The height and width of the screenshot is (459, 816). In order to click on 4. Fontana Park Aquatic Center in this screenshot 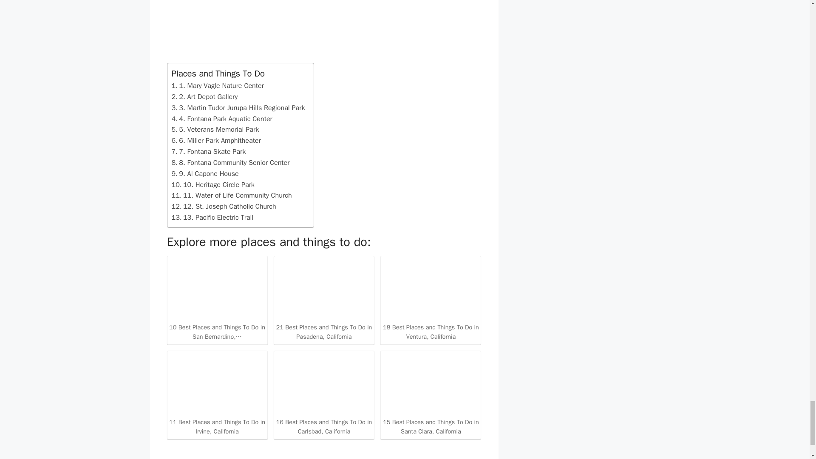, I will do `click(222, 119)`.